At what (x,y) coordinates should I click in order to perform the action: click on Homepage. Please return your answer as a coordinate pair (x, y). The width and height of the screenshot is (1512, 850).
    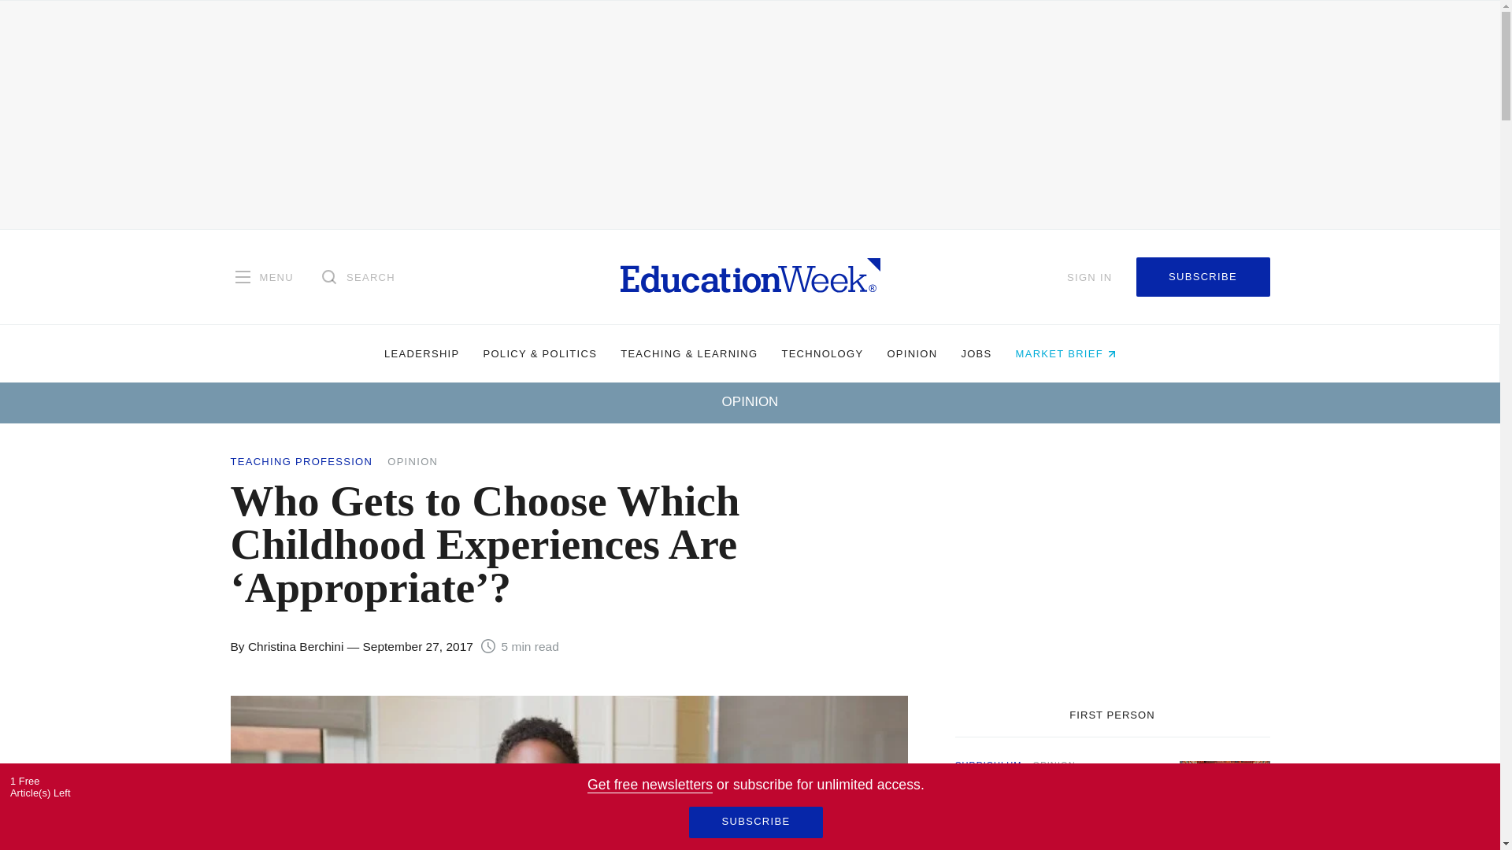
    Looking at the image, I should click on (750, 276).